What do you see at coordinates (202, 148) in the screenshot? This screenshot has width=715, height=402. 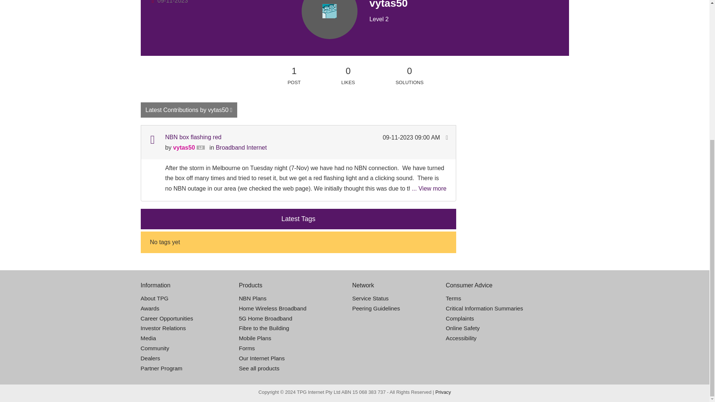 I see `Level 2` at bounding box center [202, 148].